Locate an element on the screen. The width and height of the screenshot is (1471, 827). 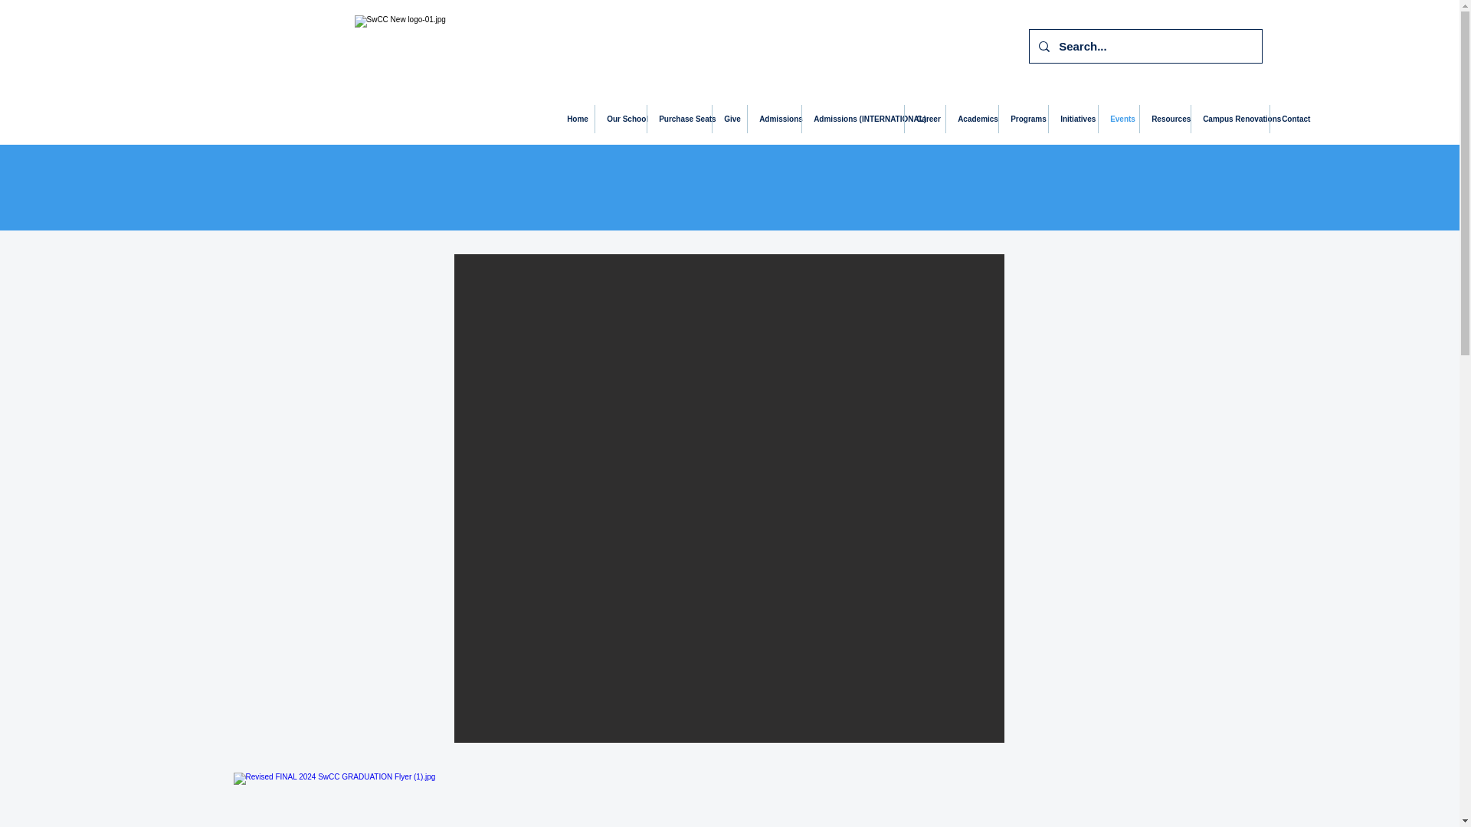
Purchase Seats is located at coordinates (679, 119).